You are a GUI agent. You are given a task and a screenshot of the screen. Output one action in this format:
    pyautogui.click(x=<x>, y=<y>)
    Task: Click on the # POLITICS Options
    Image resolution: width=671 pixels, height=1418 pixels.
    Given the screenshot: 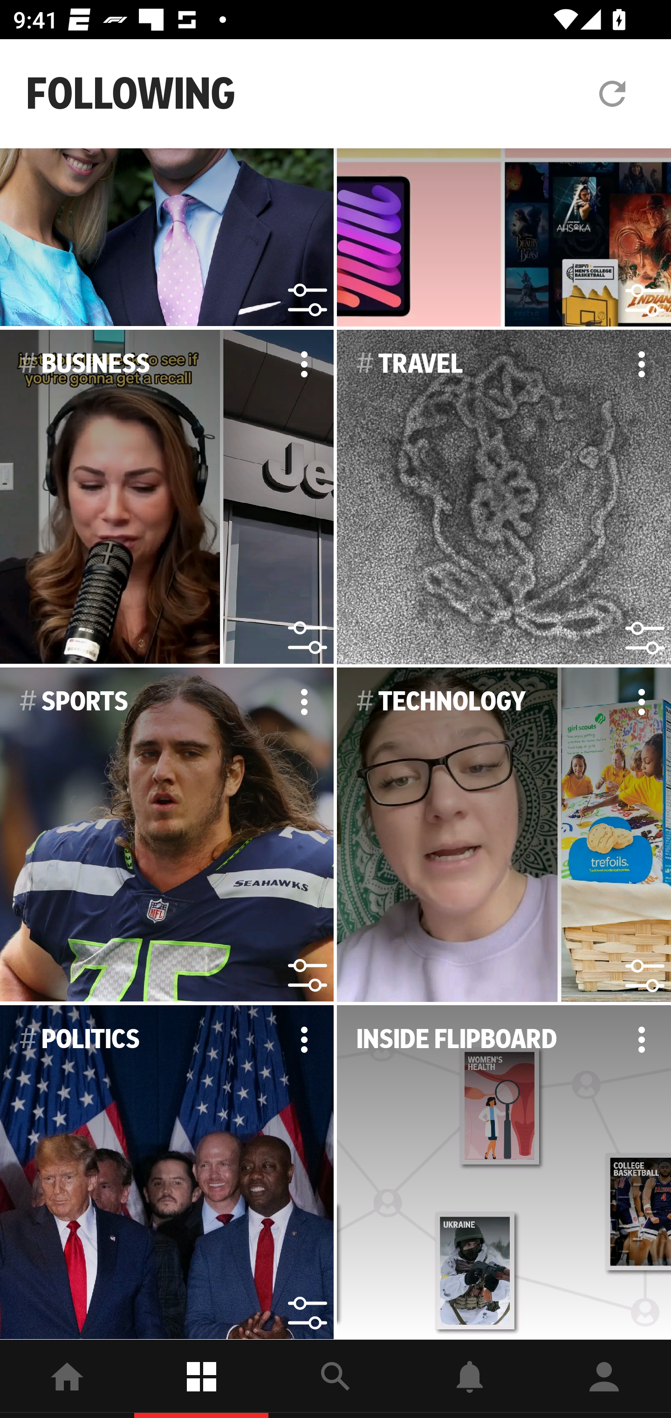 What is the action you would take?
    pyautogui.click(x=167, y=1173)
    